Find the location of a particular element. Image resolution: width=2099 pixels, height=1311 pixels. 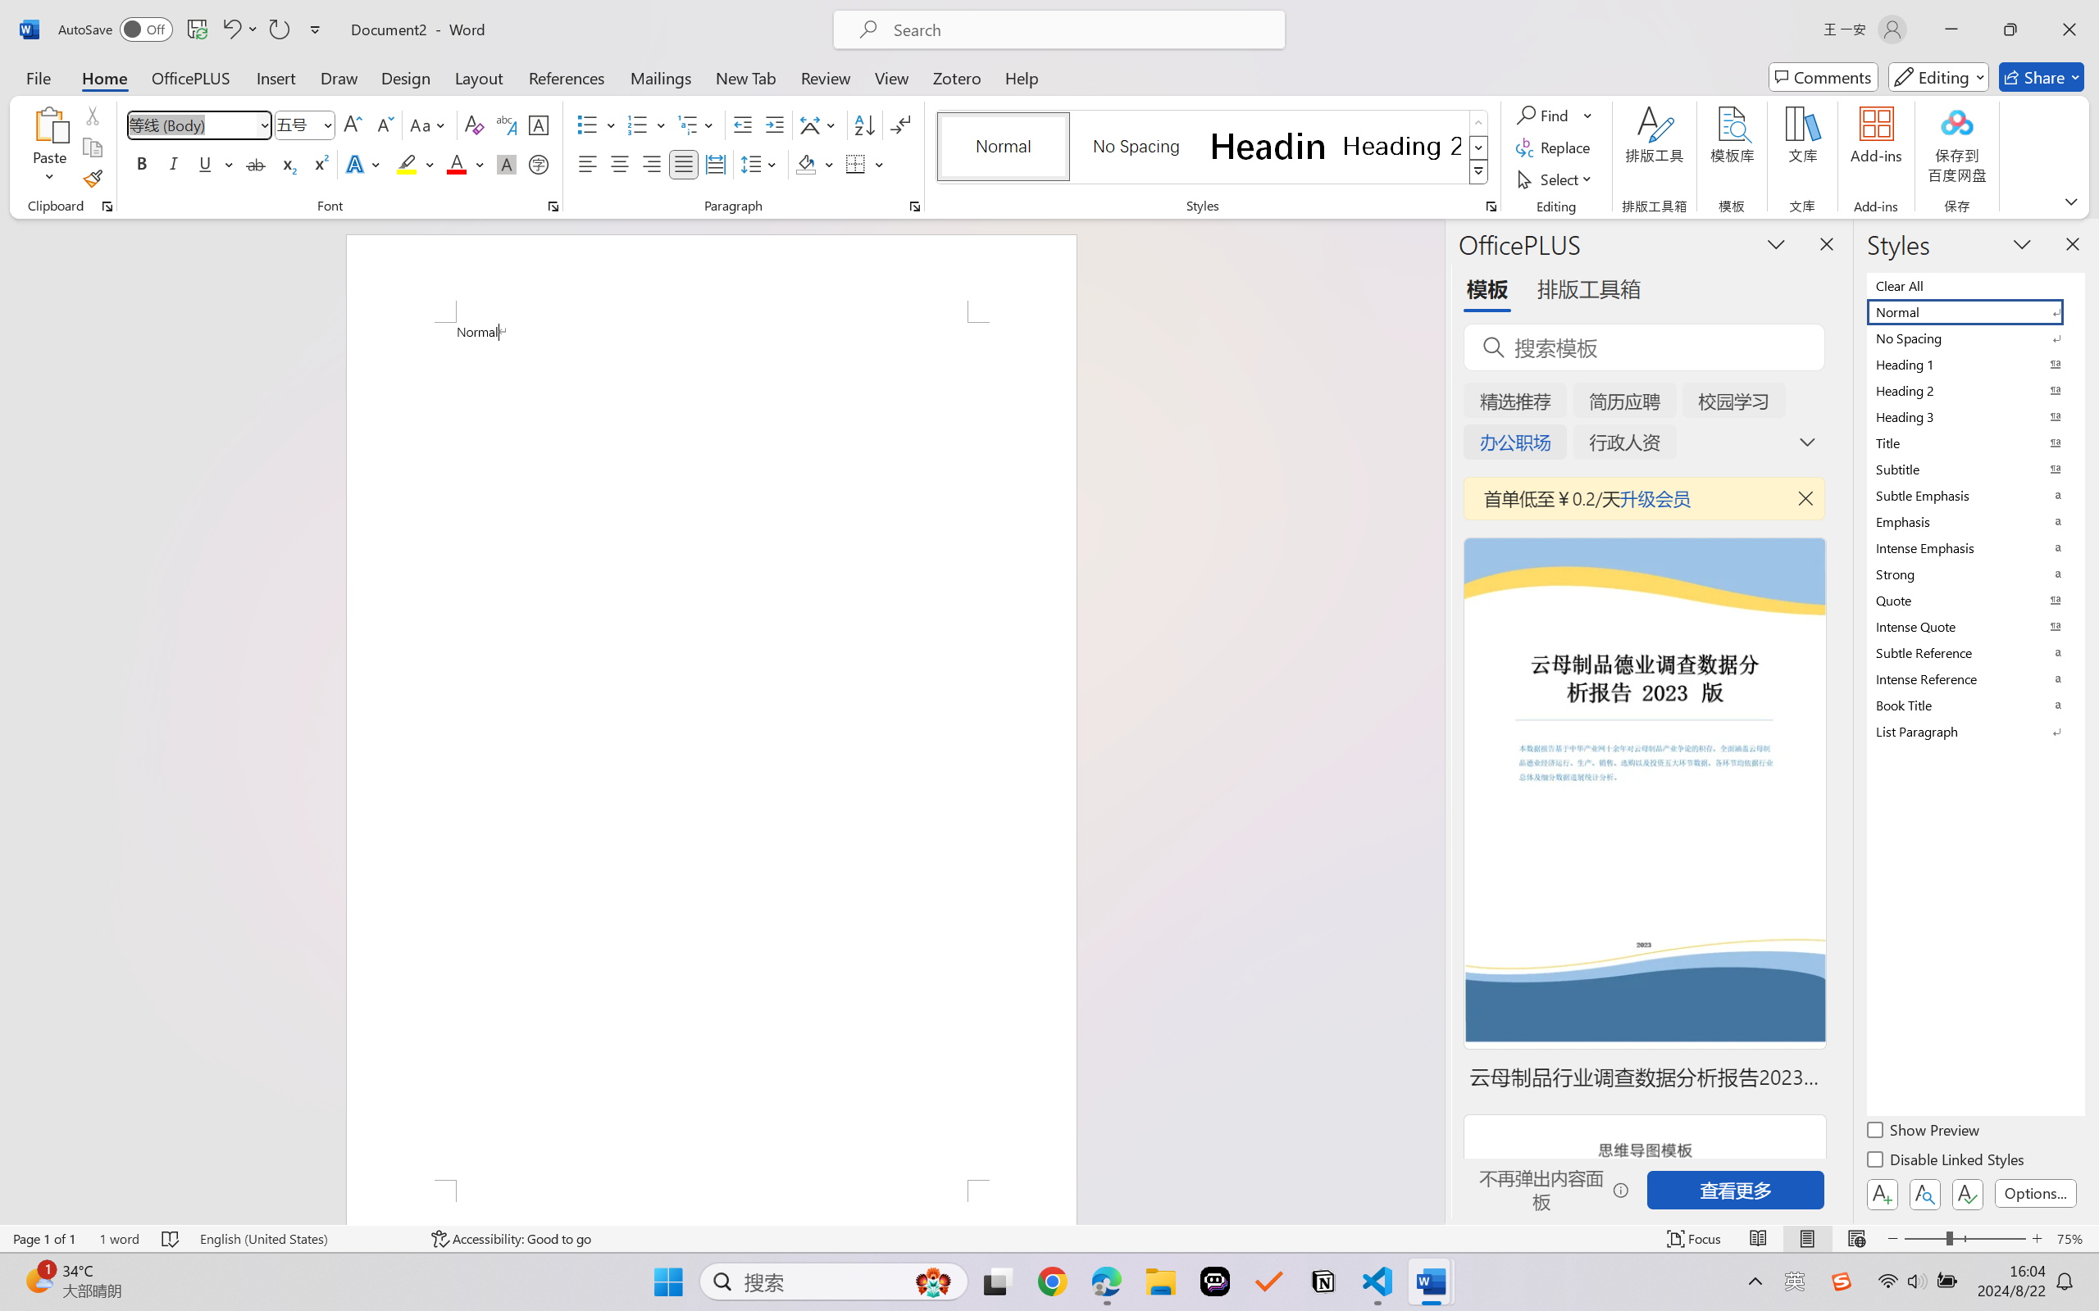

View is located at coordinates (892, 77).